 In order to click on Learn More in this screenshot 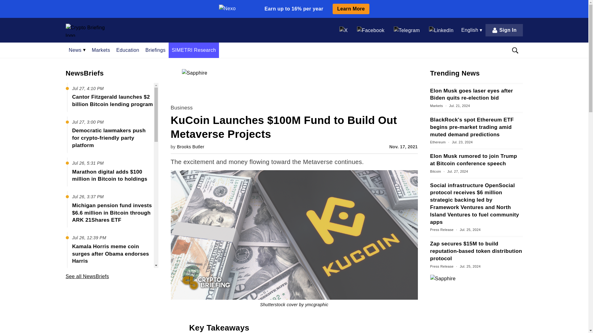, I will do `click(351, 9)`.